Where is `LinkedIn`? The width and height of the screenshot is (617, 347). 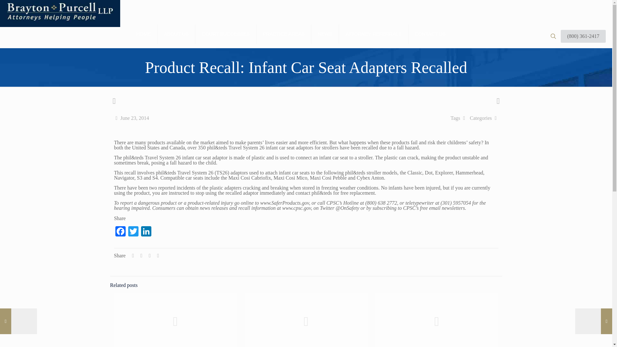 LinkedIn is located at coordinates (146, 232).